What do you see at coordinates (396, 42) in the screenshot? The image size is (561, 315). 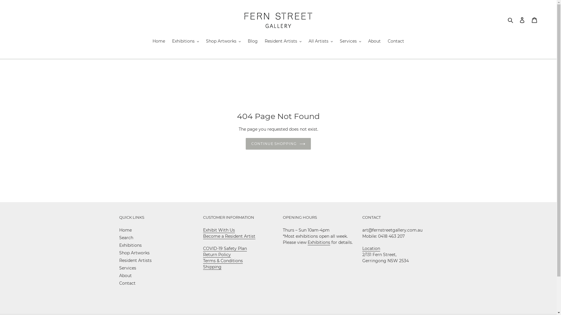 I see `Contact` at bounding box center [396, 42].